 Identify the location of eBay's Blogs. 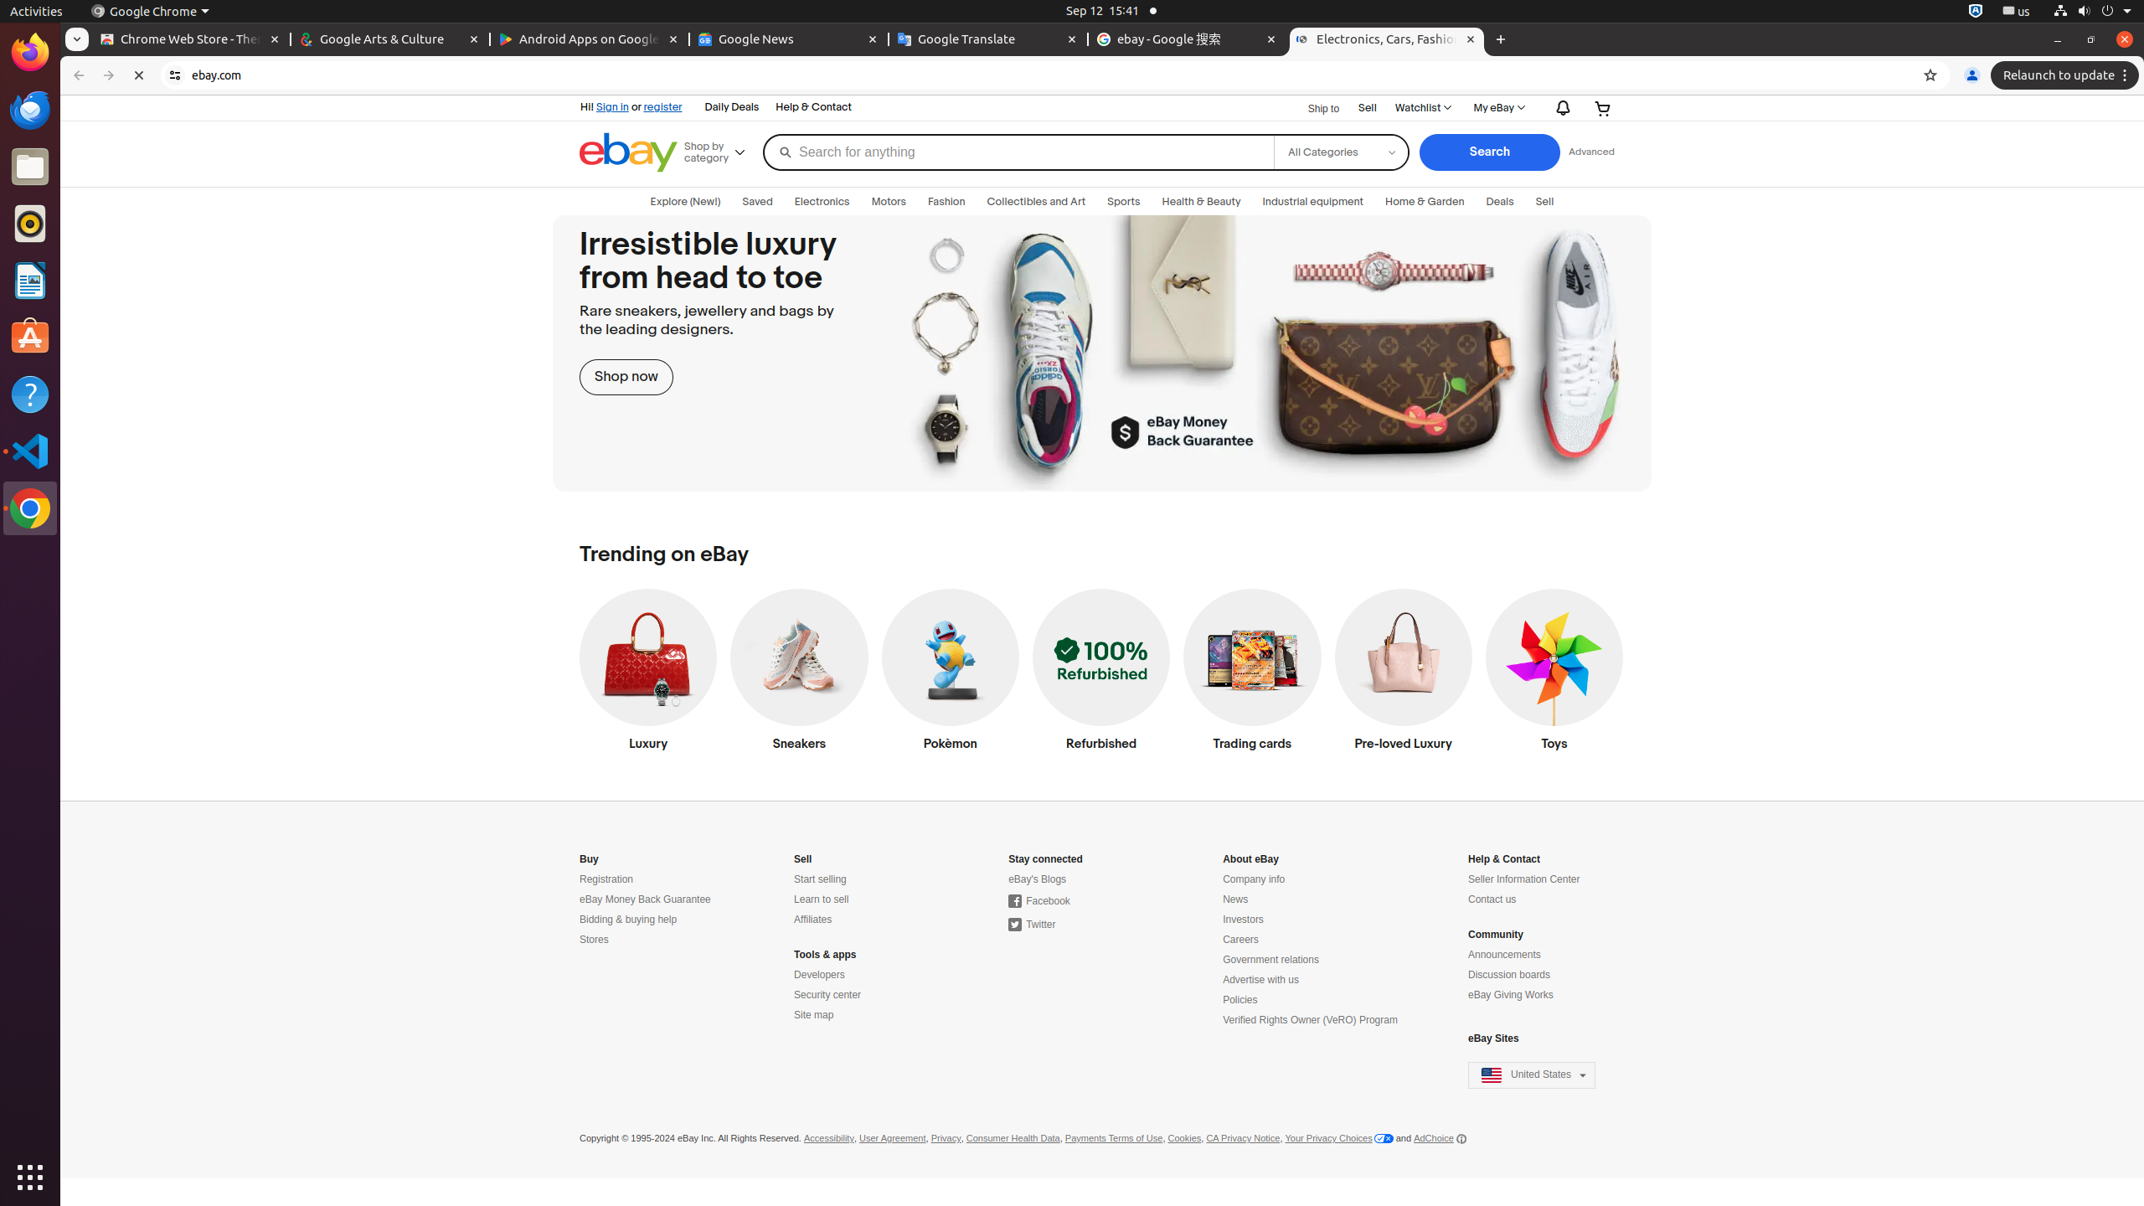
(1038, 879).